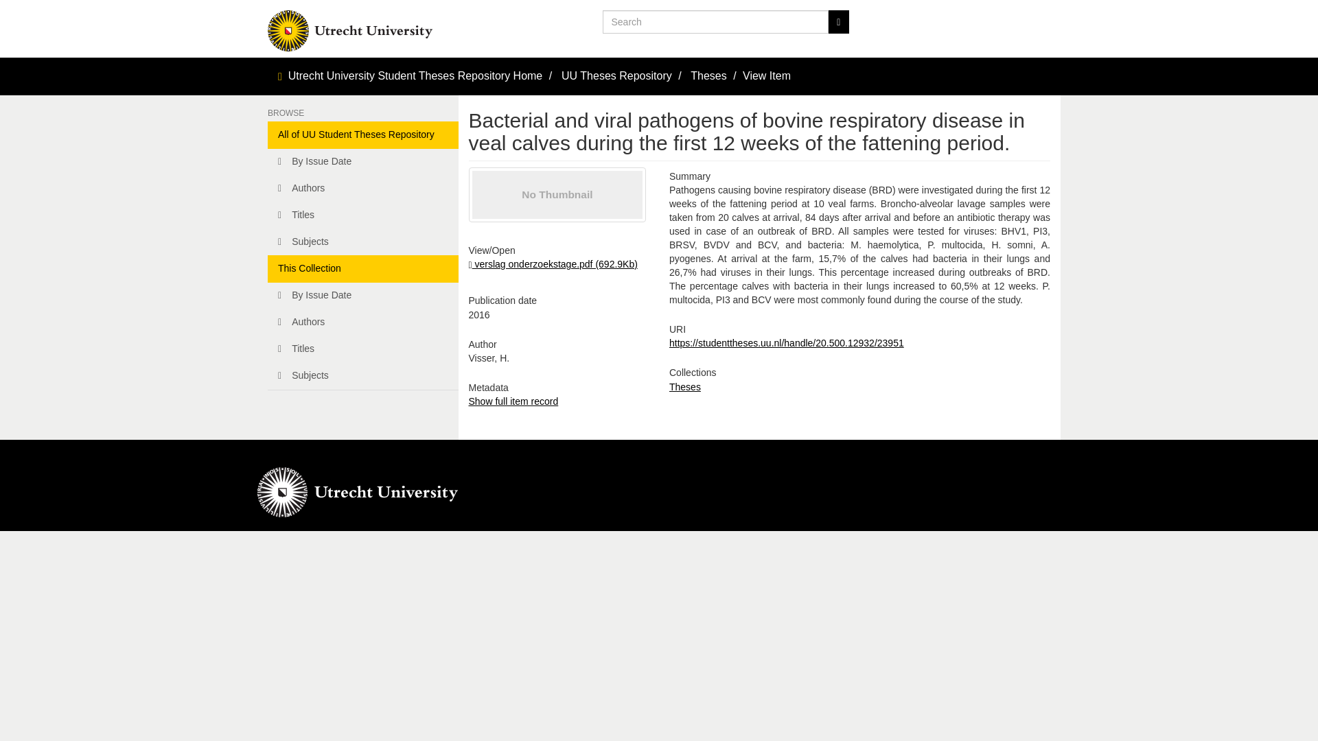 The height and width of the screenshot is (741, 1318). Describe the element at coordinates (362, 188) in the screenshot. I see `Authors` at that location.